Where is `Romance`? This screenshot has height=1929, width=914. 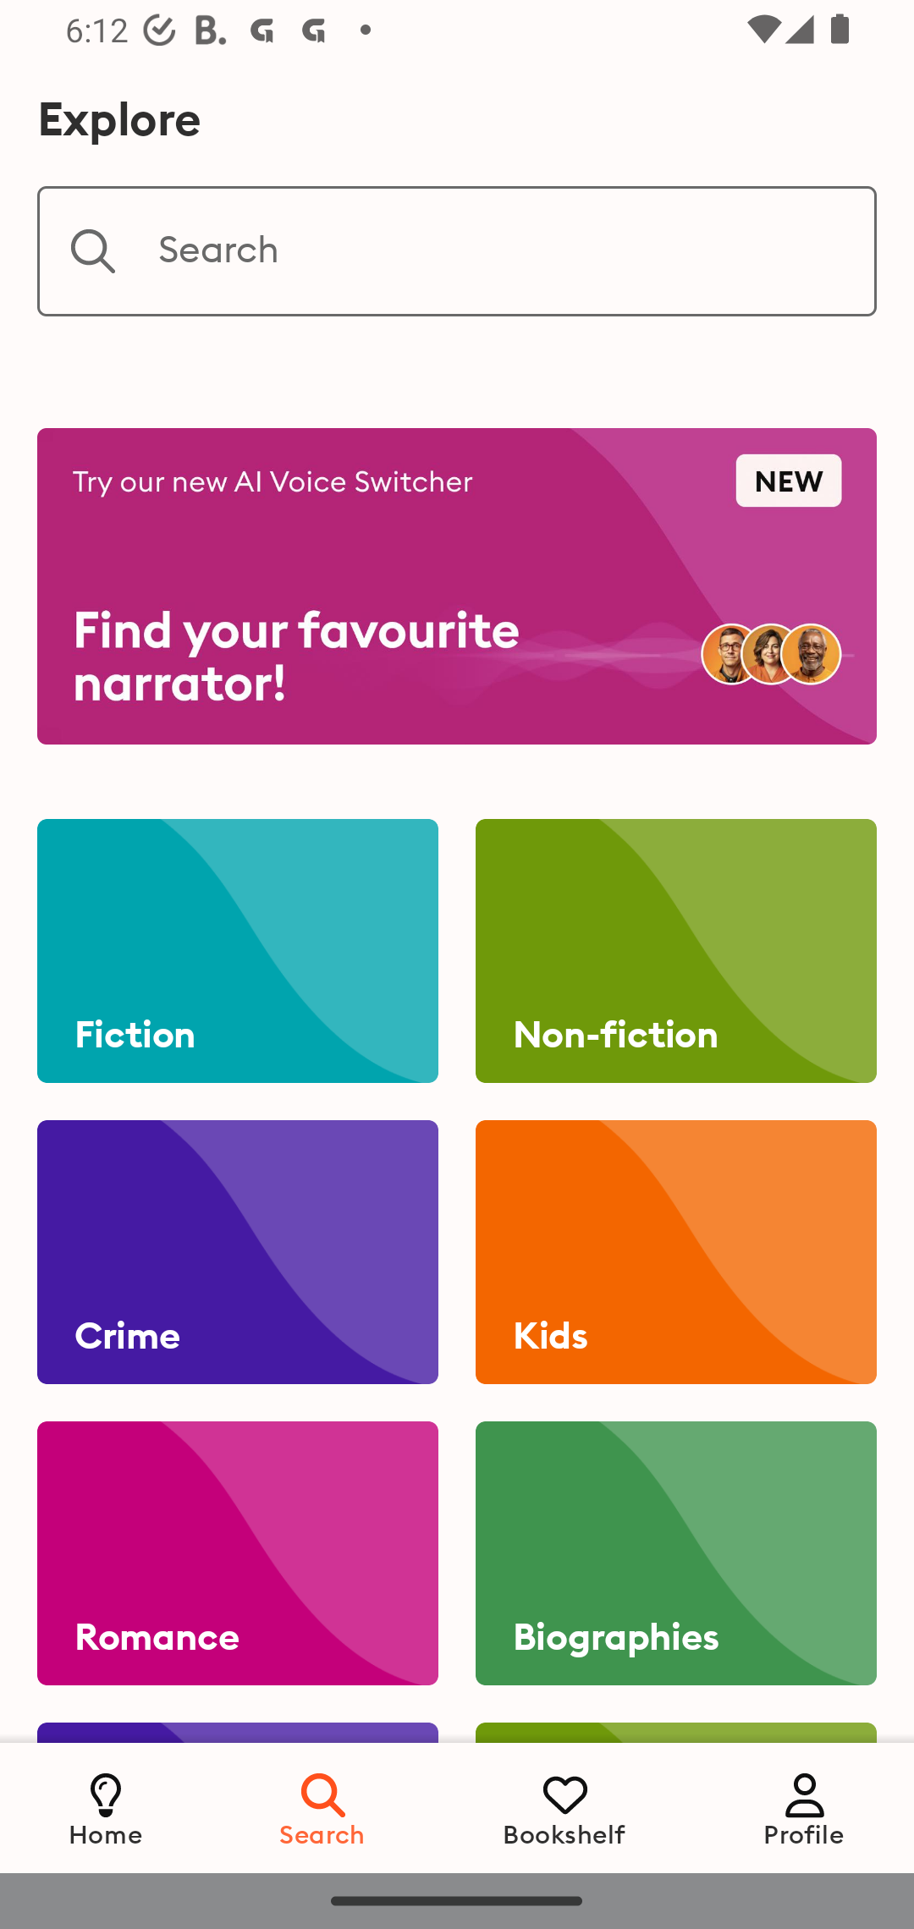 Romance is located at coordinates (238, 1553).